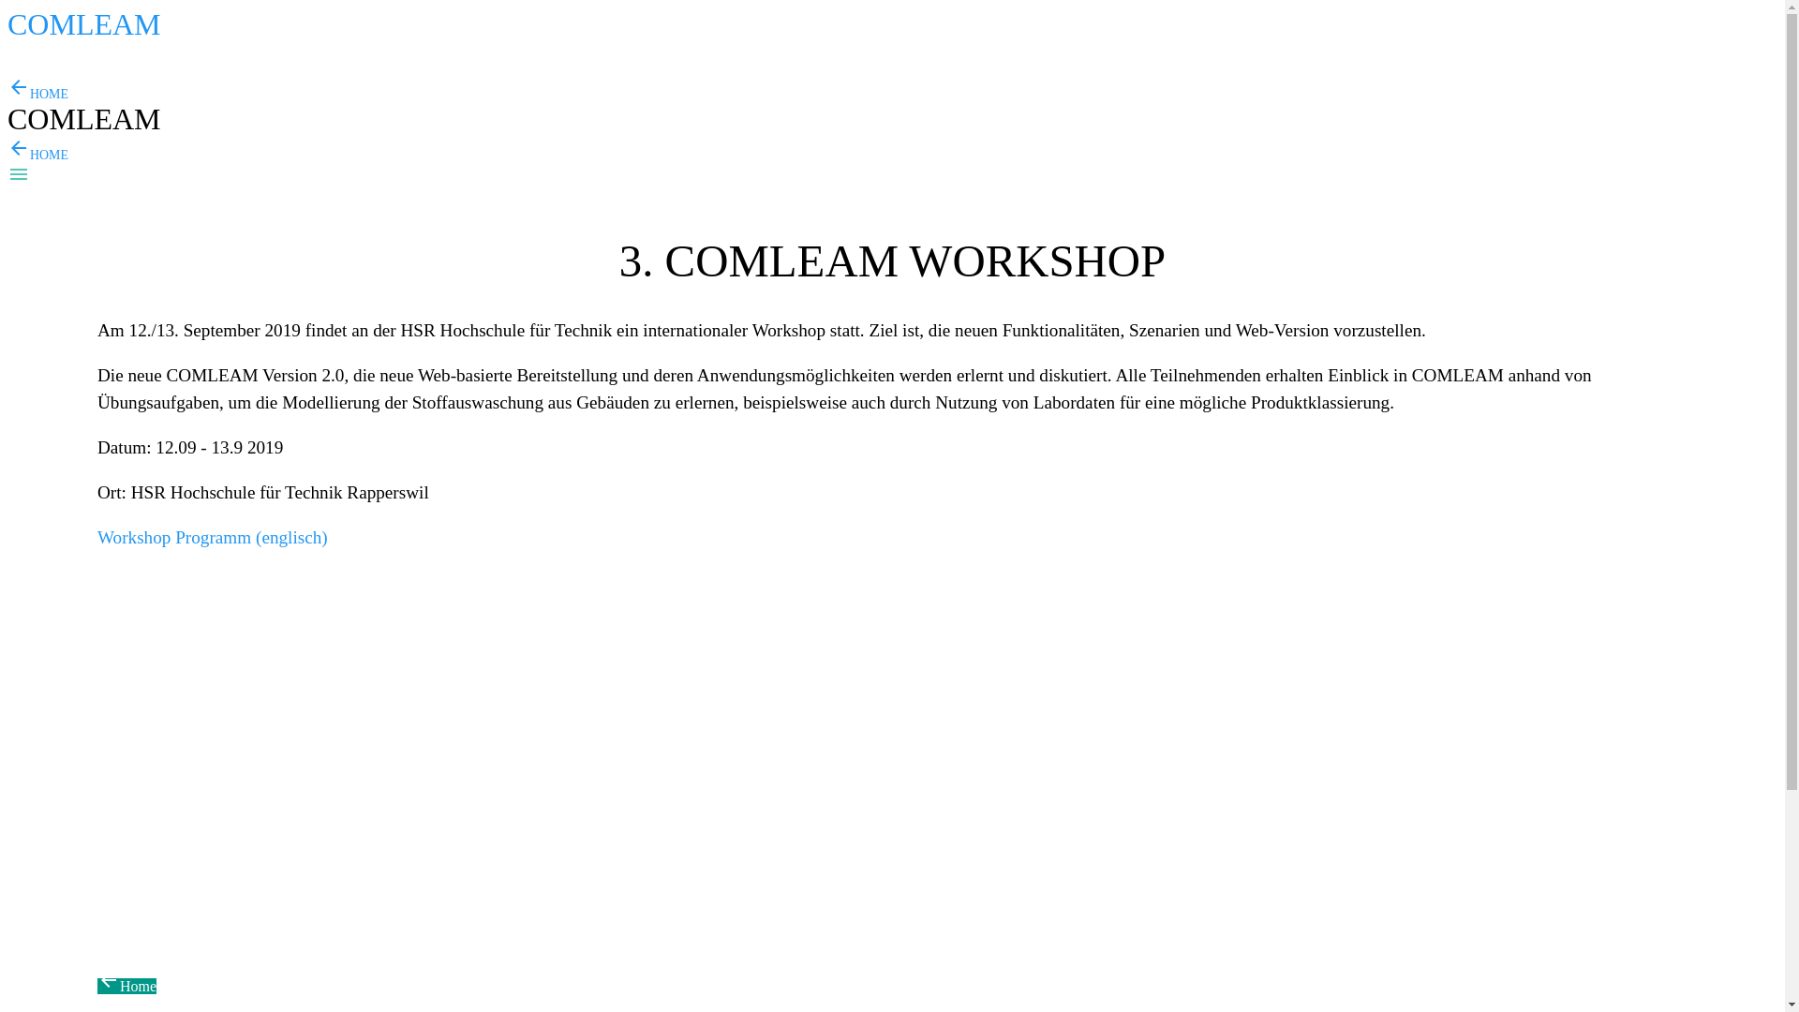 This screenshot has height=1012, width=1799. What do you see at coordinates (37, 94) in the screenshot?
I see `arrow_backHOME` at bounding box center [37, 94].